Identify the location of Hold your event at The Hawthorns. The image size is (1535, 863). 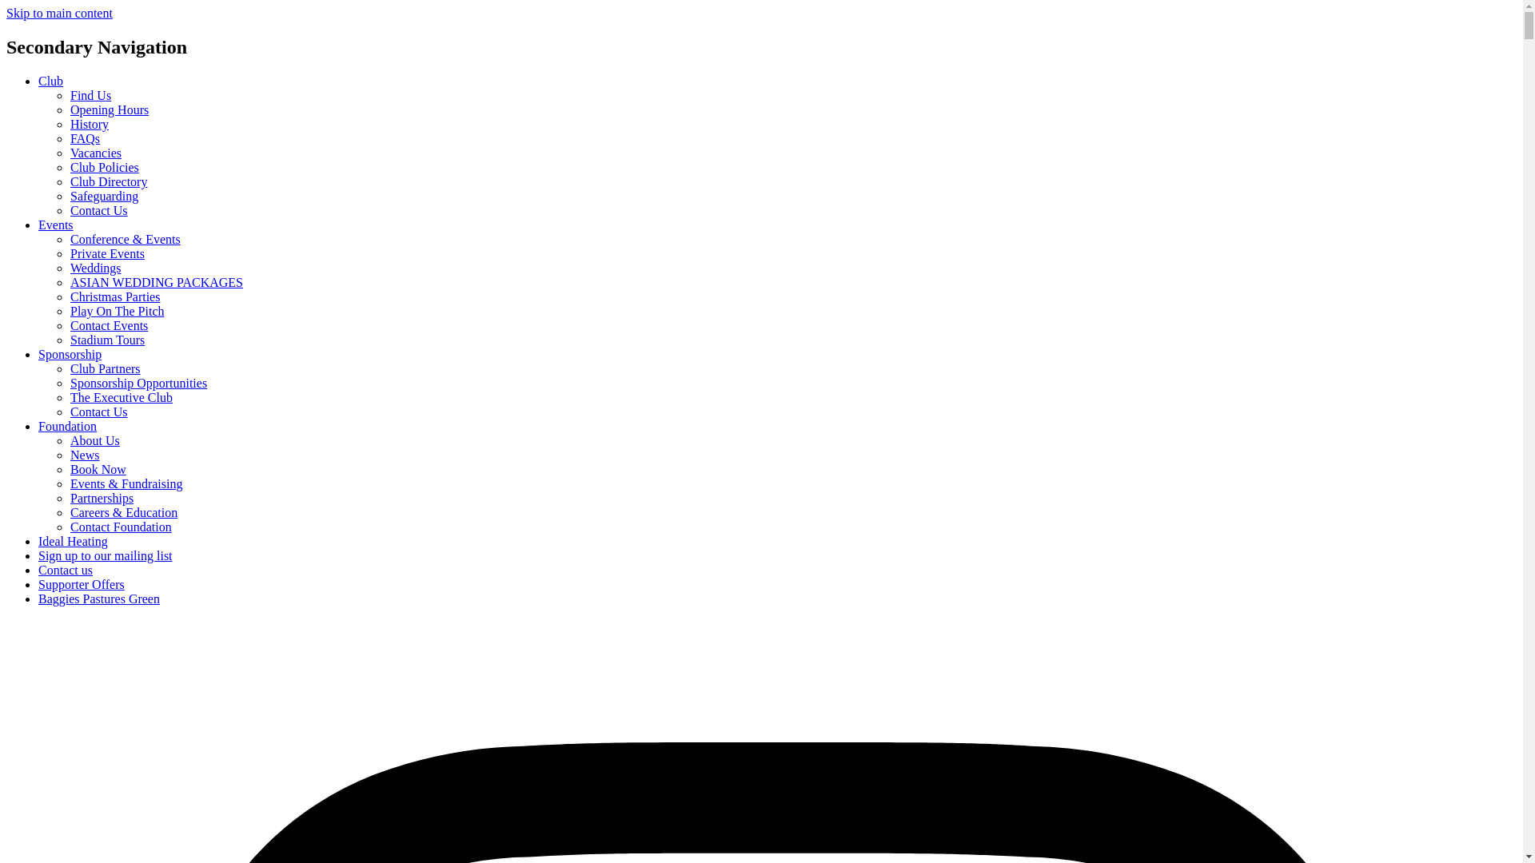
(107, 253).